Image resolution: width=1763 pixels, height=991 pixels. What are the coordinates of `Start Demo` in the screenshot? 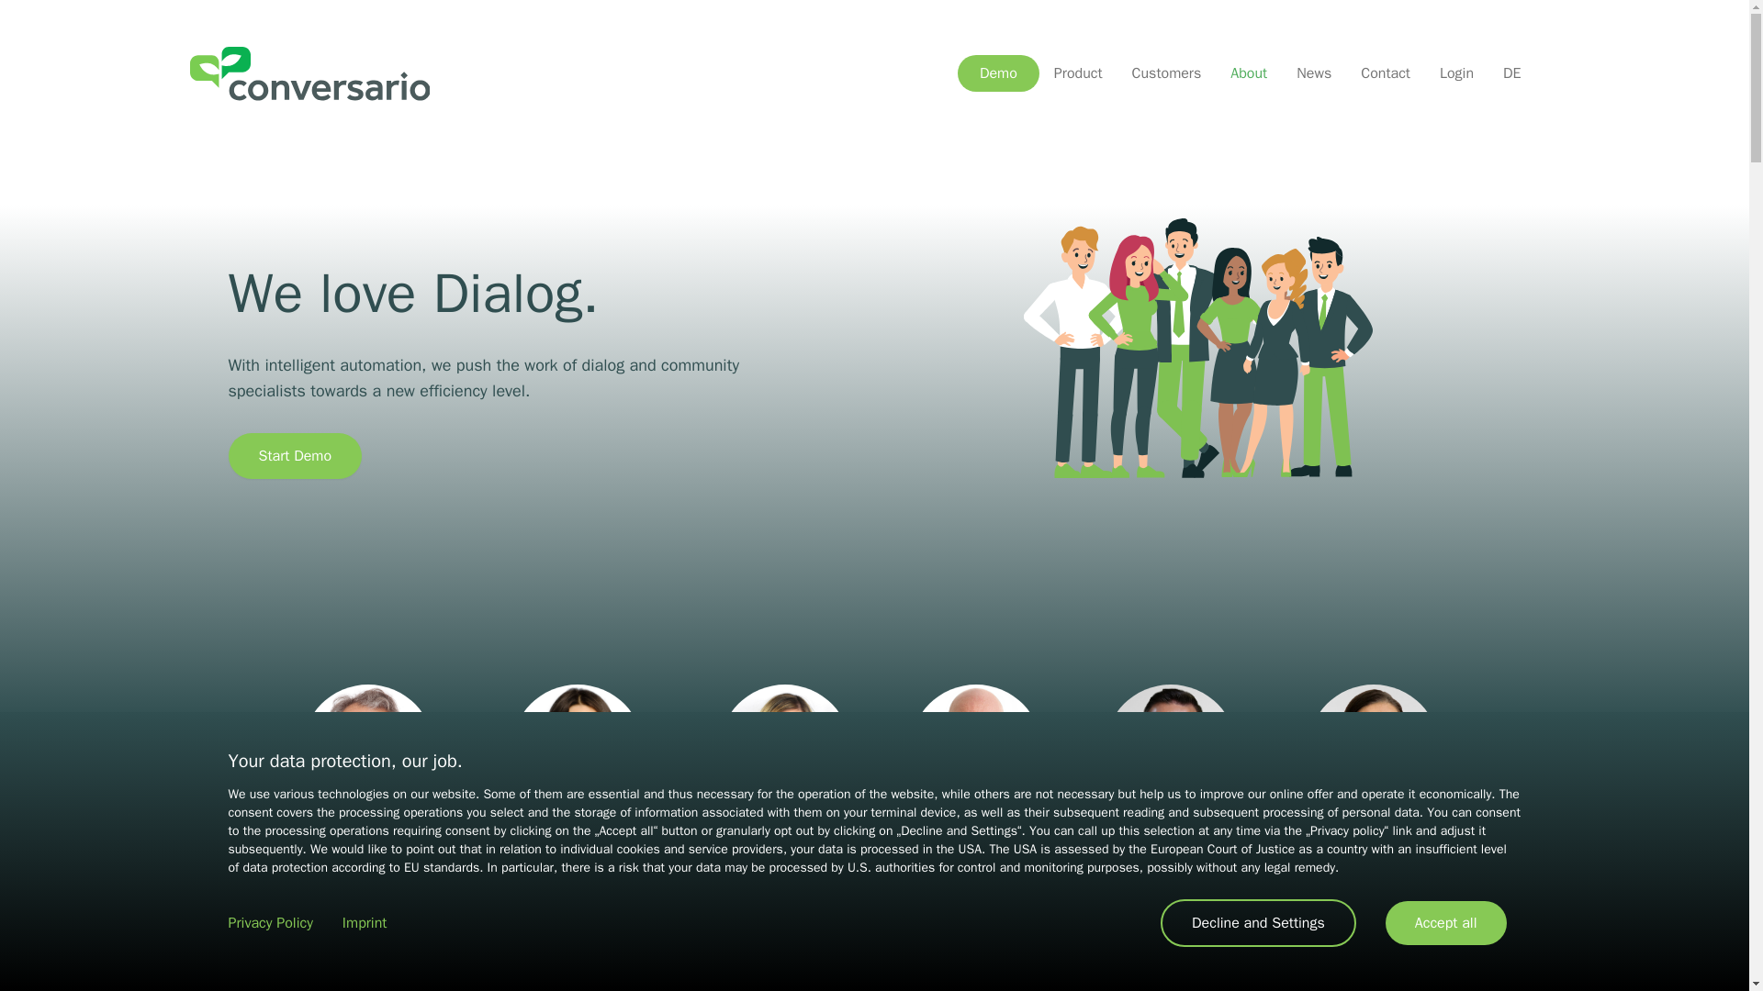 It's located at (294, 455).